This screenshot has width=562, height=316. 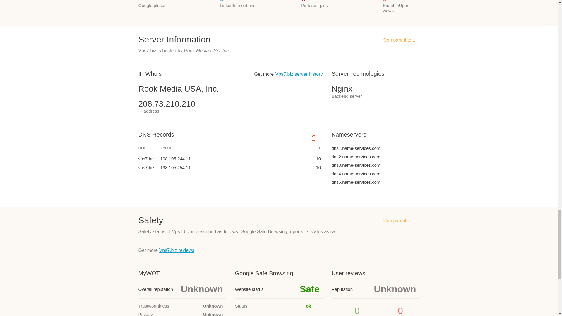 What do you see at coordinates (313, 136) in the screenshot?
I see `A` at bounding box center [313, 136].